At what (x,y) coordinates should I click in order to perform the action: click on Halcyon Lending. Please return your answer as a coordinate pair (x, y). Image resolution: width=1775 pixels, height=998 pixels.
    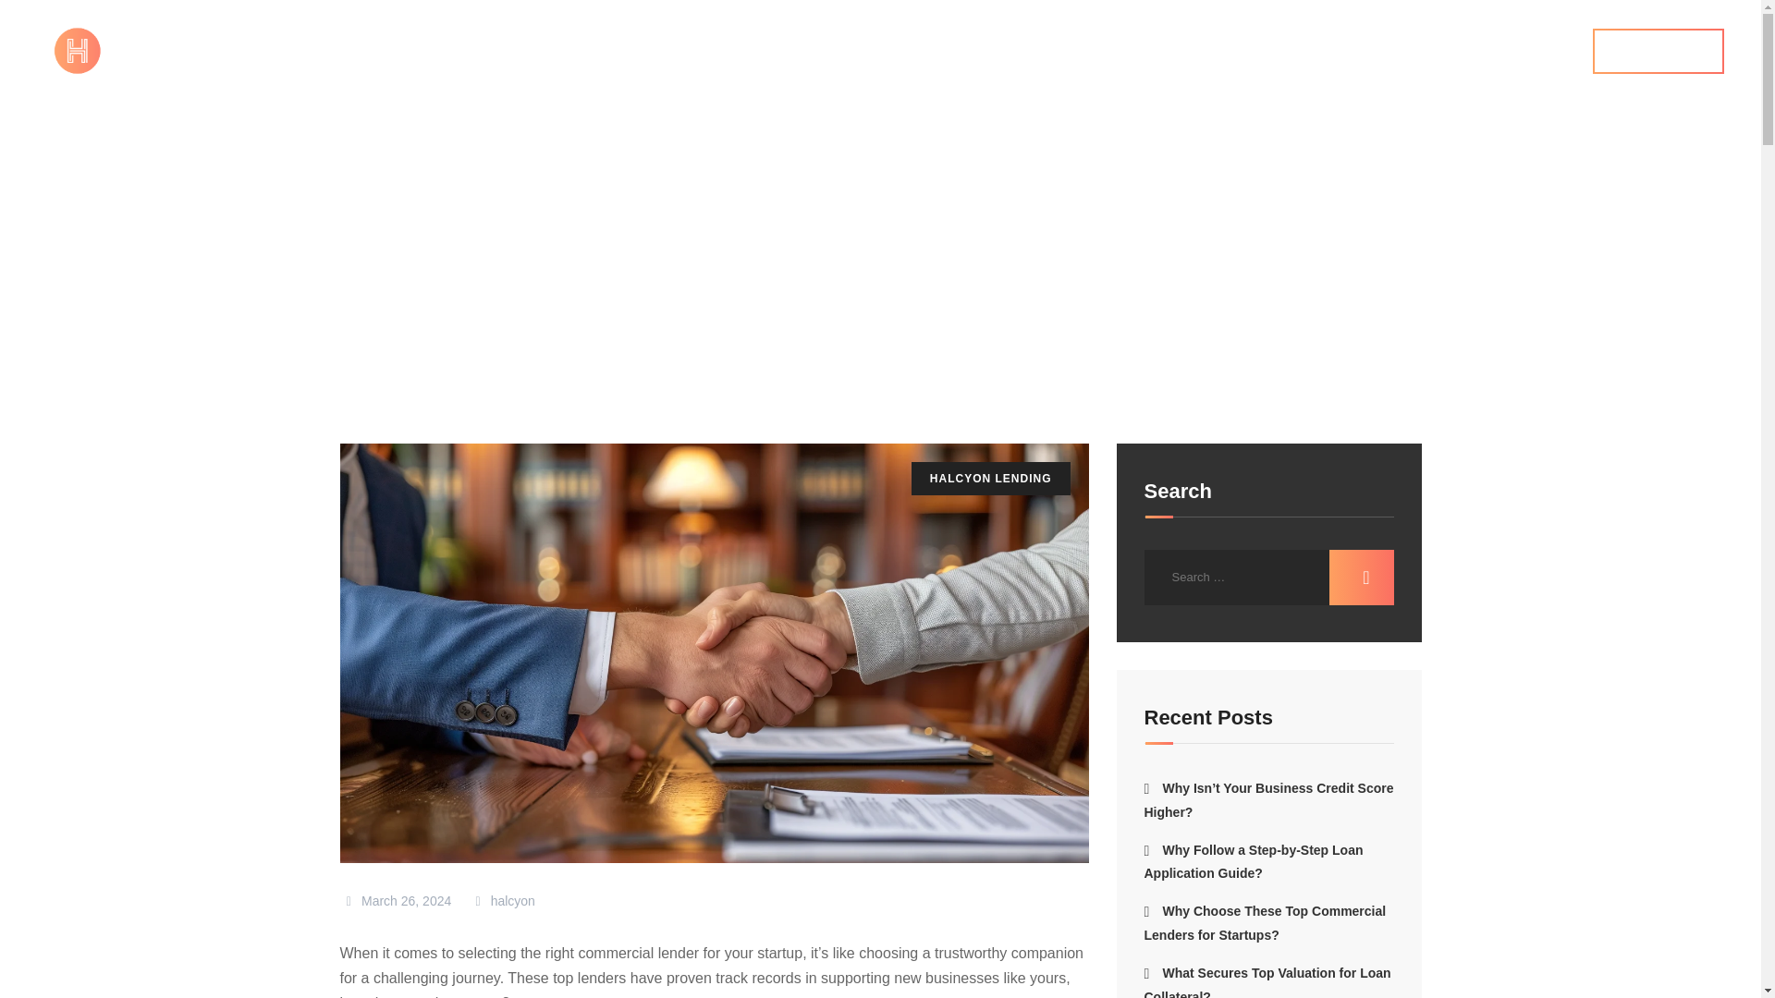
    Looking at the image, I should click on (143, 50).